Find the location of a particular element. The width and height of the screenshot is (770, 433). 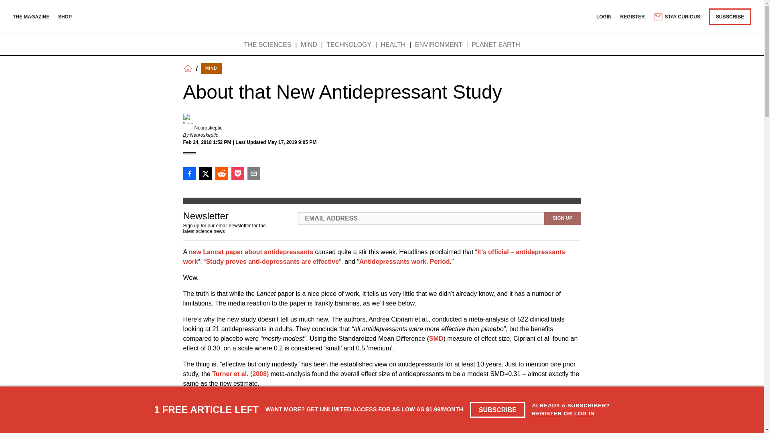

notorious is located at coordinates (494, 399).